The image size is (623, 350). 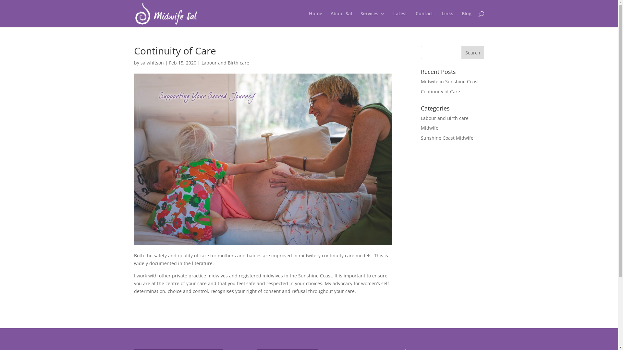 What do you see at coordinates (473, 52) in the screenshot?
I see `Search` at bounding box center [473, 52].